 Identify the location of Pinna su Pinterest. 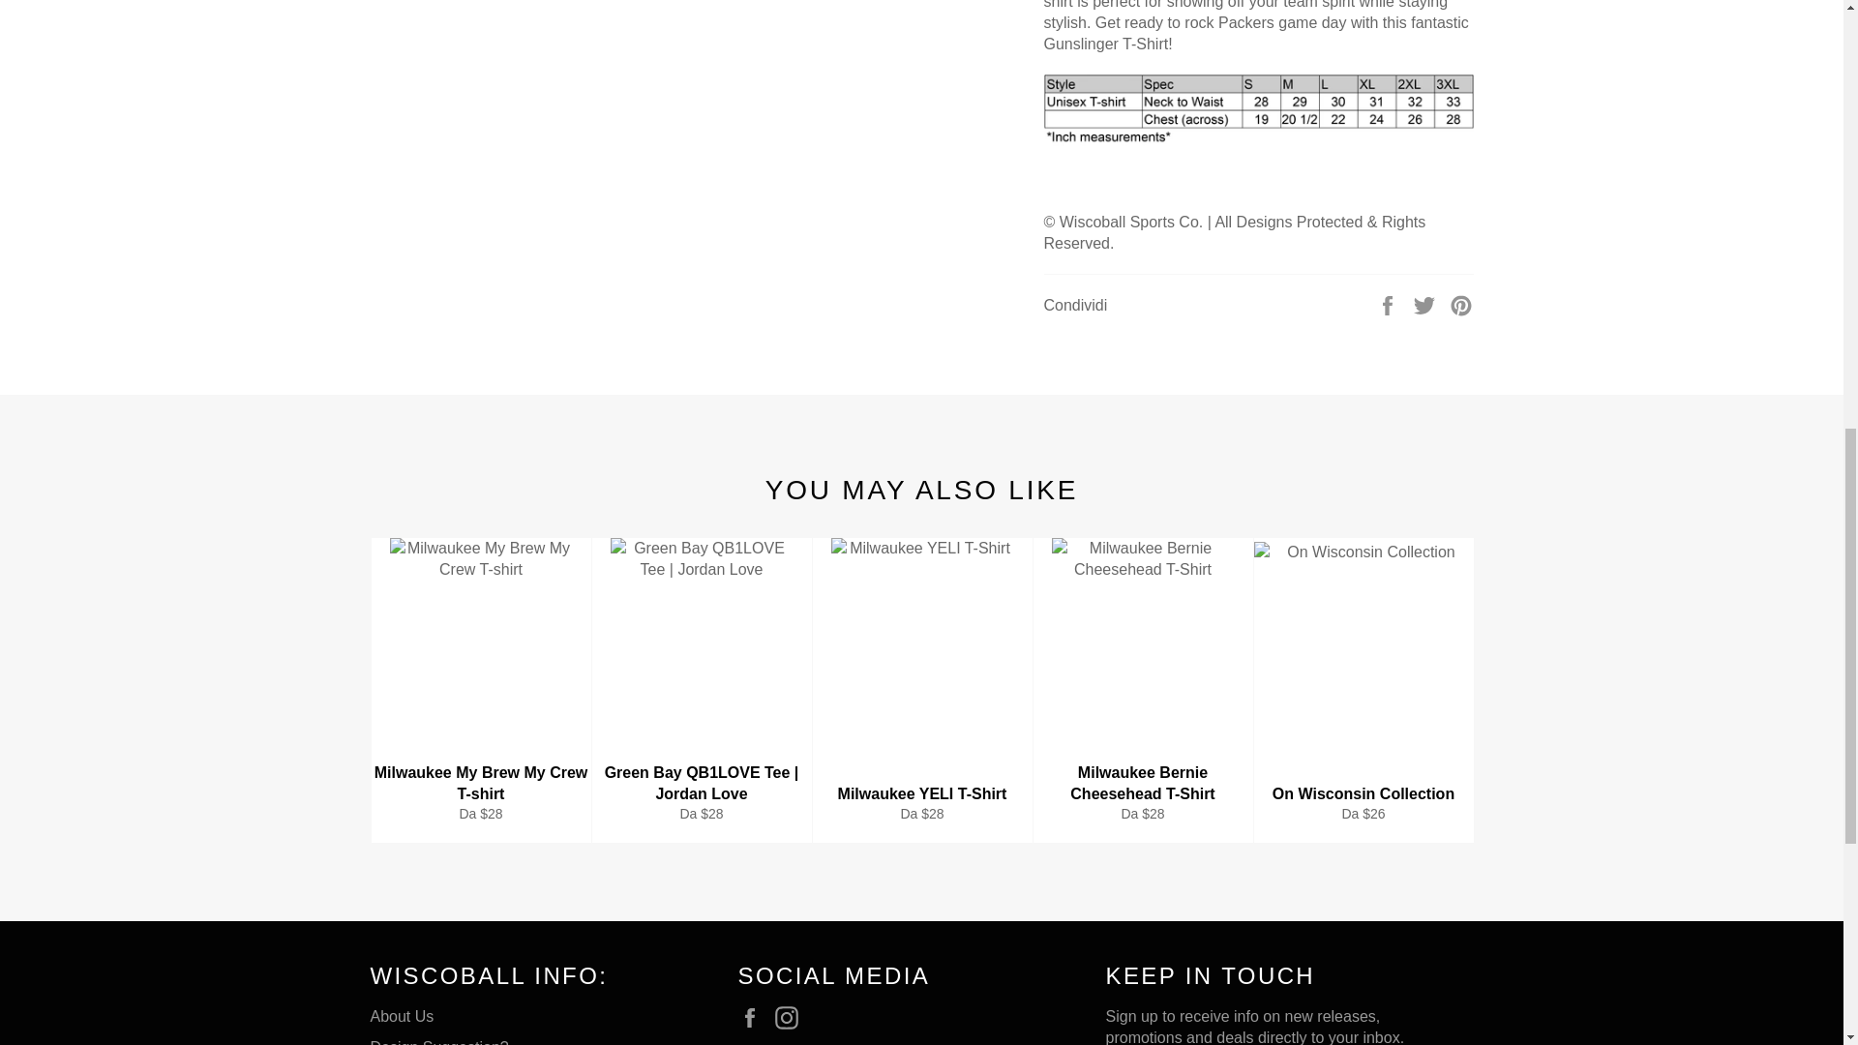
(1461, 304).